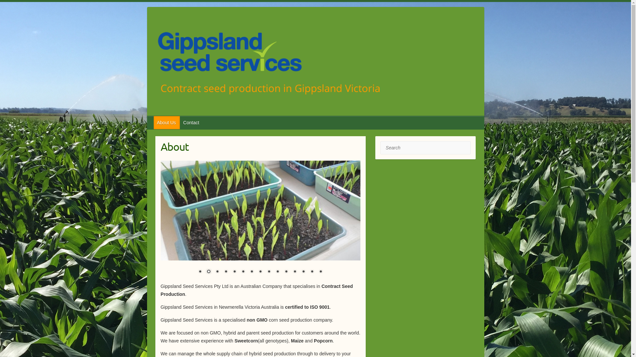 Image resolution: width=636 pixels, height=357 pixels. Describe the element at coordinates (303, 272) in the screenshot. I see `13` at that location.